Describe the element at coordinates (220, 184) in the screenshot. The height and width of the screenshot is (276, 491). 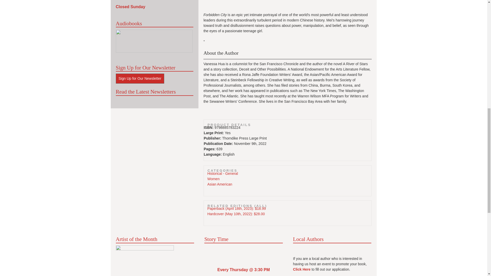
I see `Asian American` at that location.